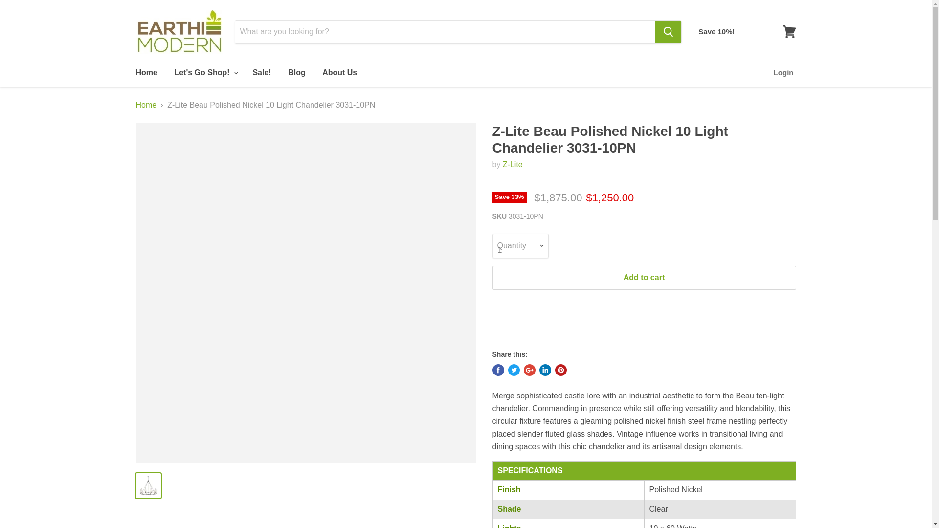 The height and width of the screenshot is (528, 939). Describe the element at coordinates (513, 164) in the screenshot. I see `Z-Lite` at that location.